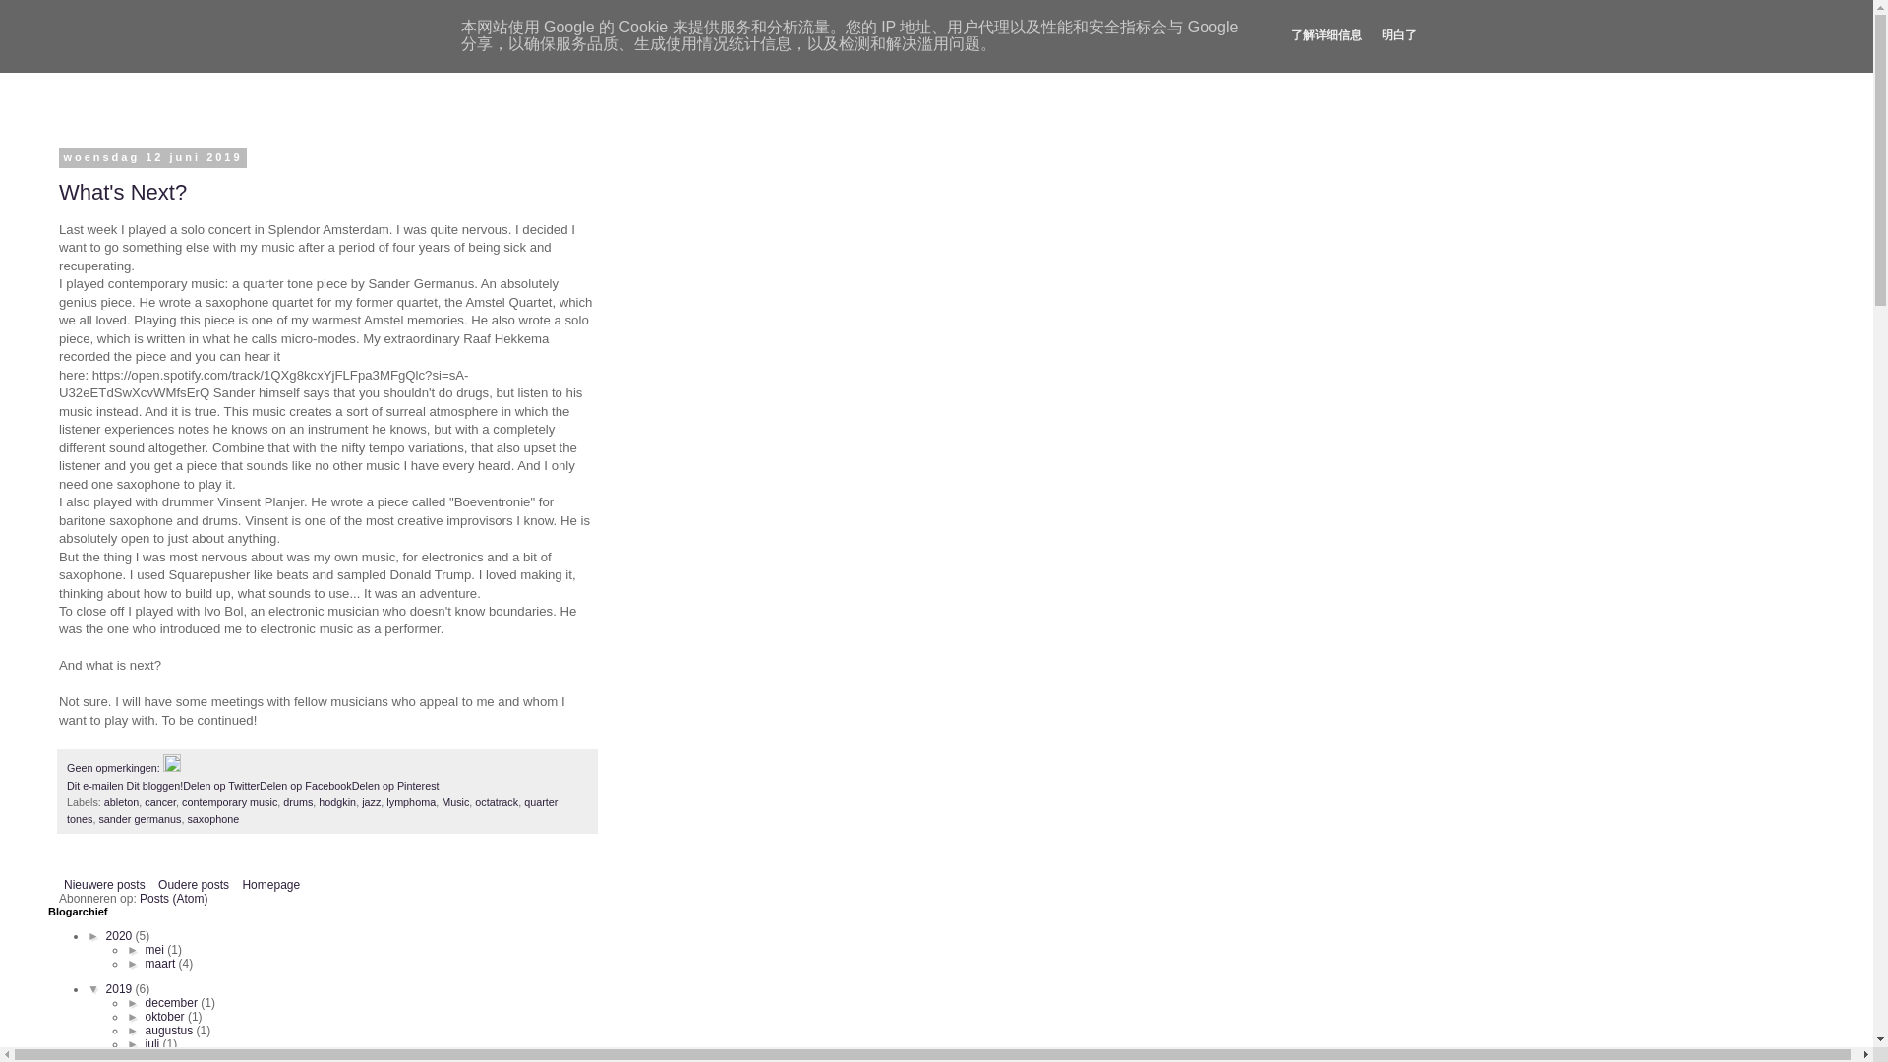 Image resolution: width=1888 pixels, height=1062 pixels. I want to click on Nieuwere posts, so click(104, 884).